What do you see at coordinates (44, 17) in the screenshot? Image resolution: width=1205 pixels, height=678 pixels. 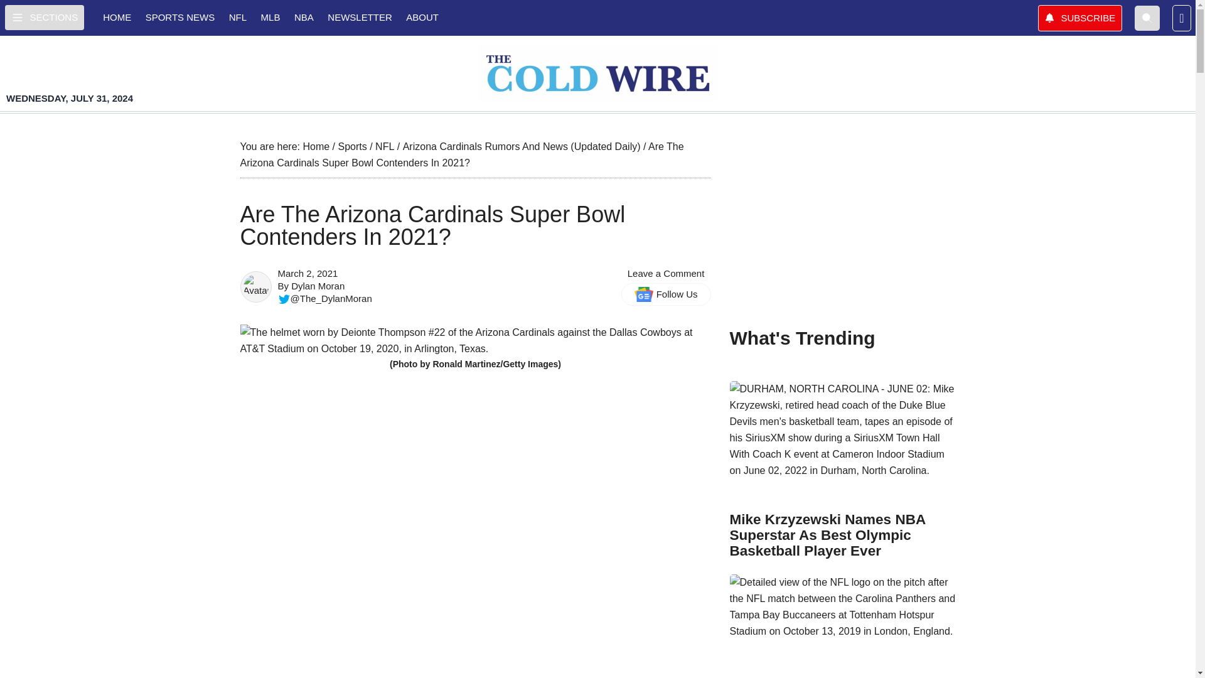 I see `Open Menu` at bounding box center [44, 17].